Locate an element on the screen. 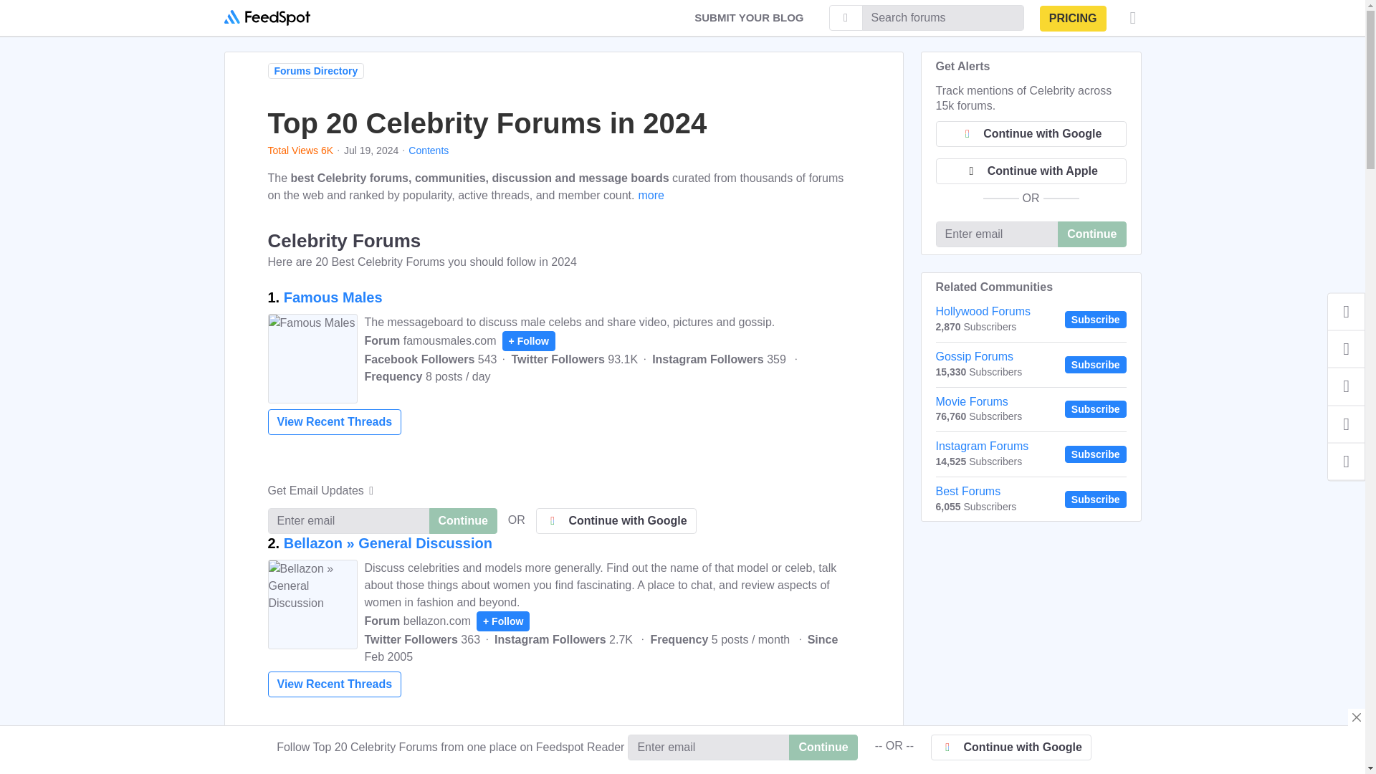 The image size is (1376, 774). Share Top 10 Celebrity Forums on Email is located at coordinates (1346, 423).